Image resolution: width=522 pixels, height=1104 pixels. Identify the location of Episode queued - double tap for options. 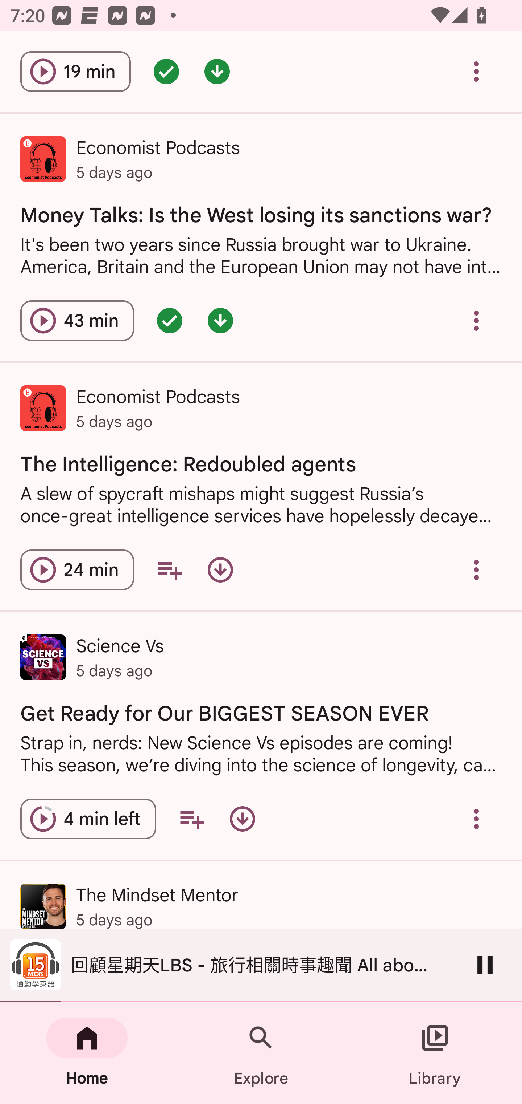
(170, 320).